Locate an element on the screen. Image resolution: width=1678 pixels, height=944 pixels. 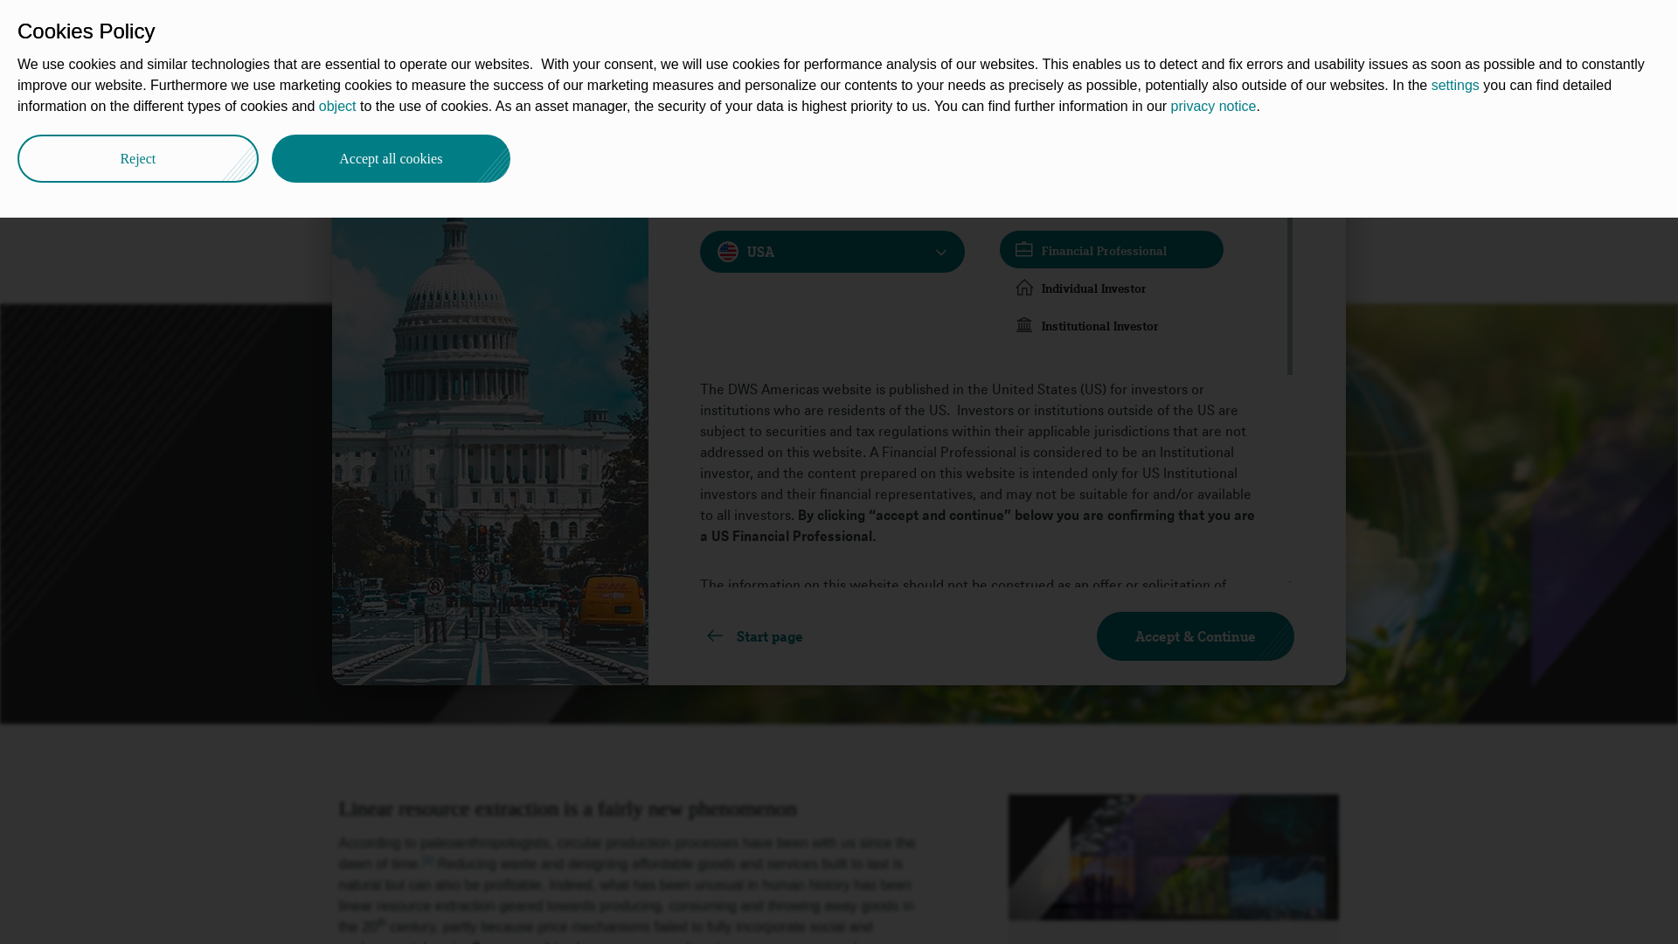
Profile is located at coordinates (912, 28).